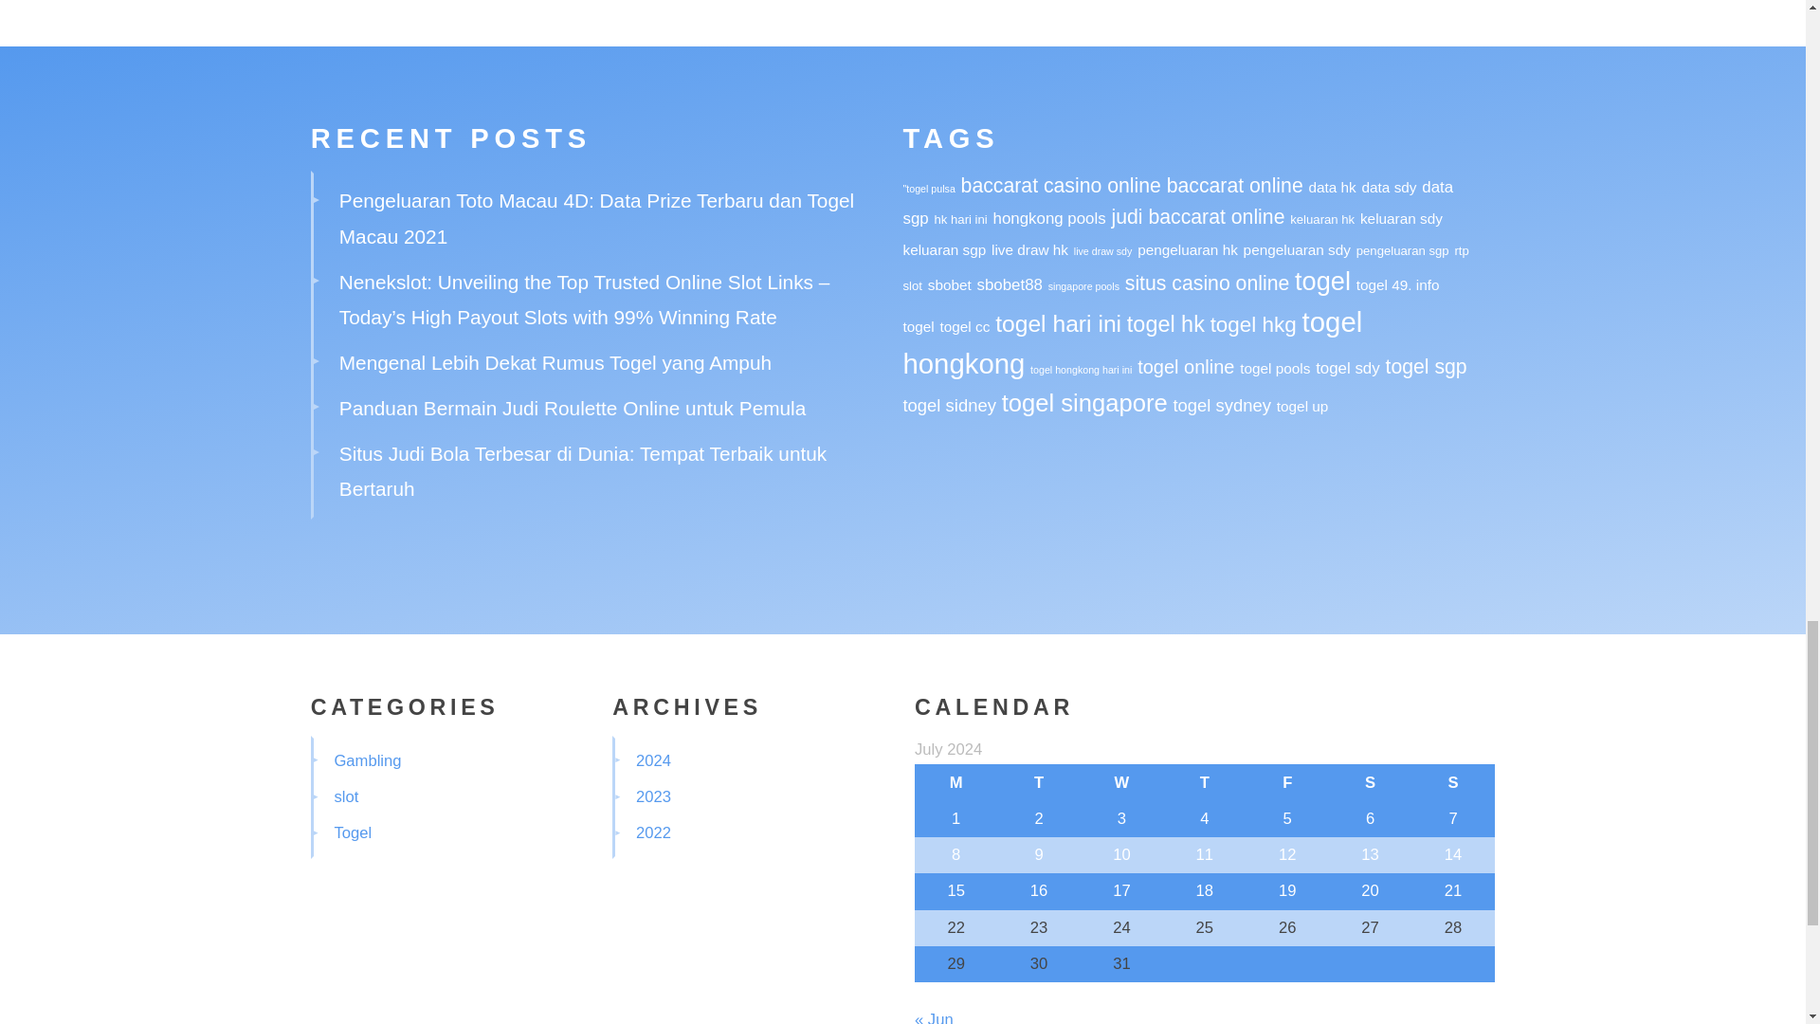  Describe the element at coordinates (1102, 251) in the screenshot. I see `live draw sdy` at that location.